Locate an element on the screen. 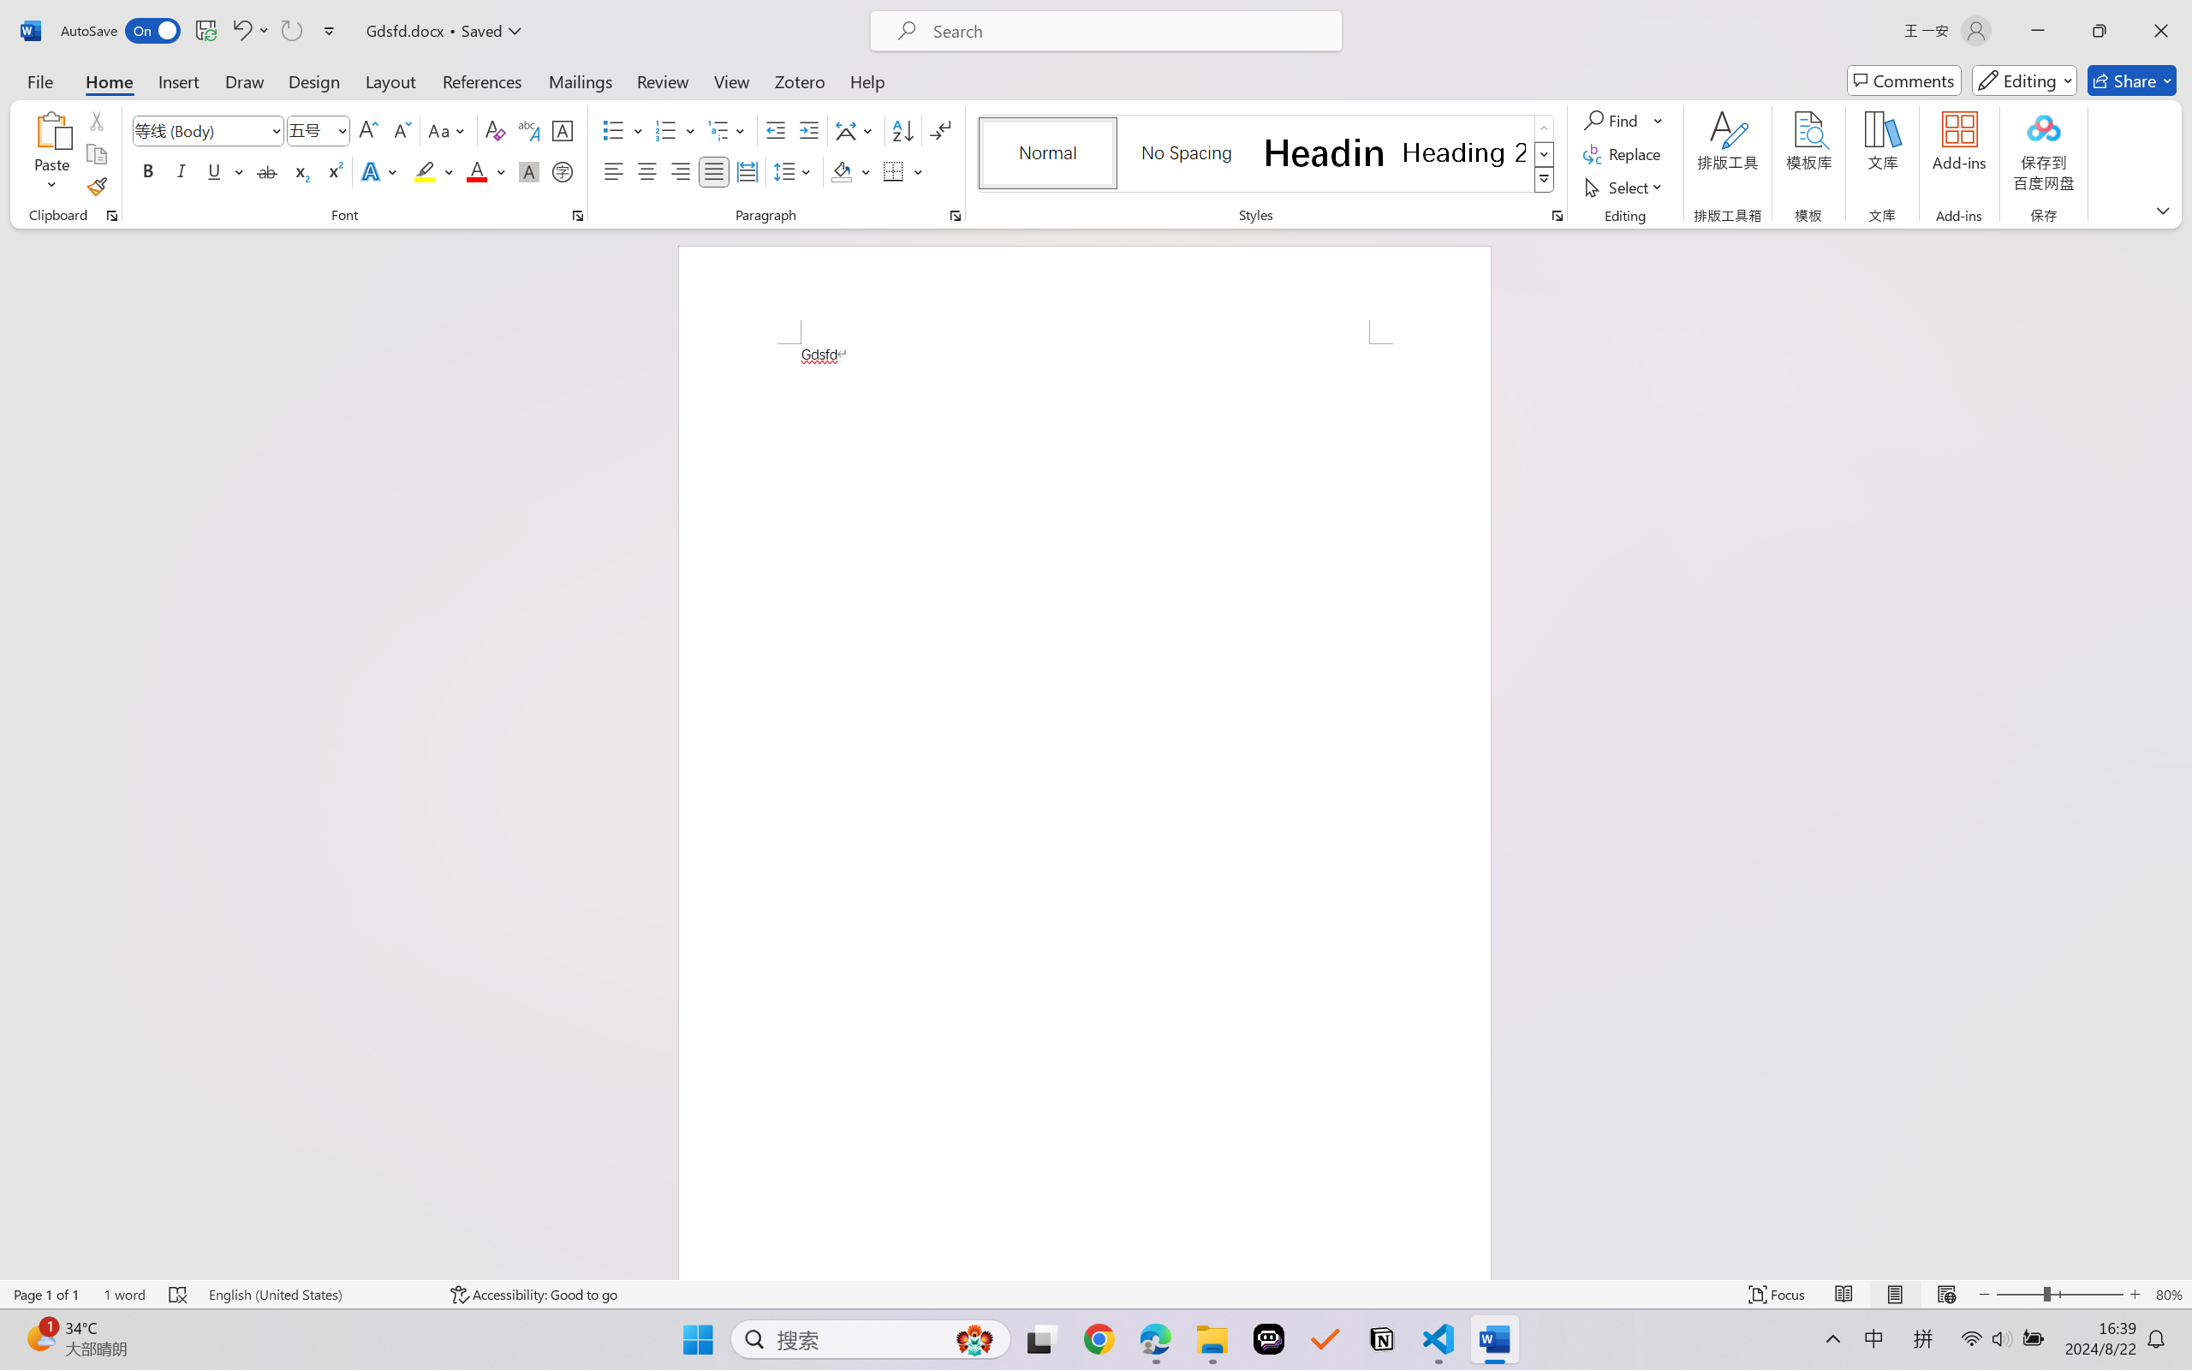 This screenshot has width=2192, height=1370. AutomationID: QuickStylesGallery is located at coordinates (1267, 154).